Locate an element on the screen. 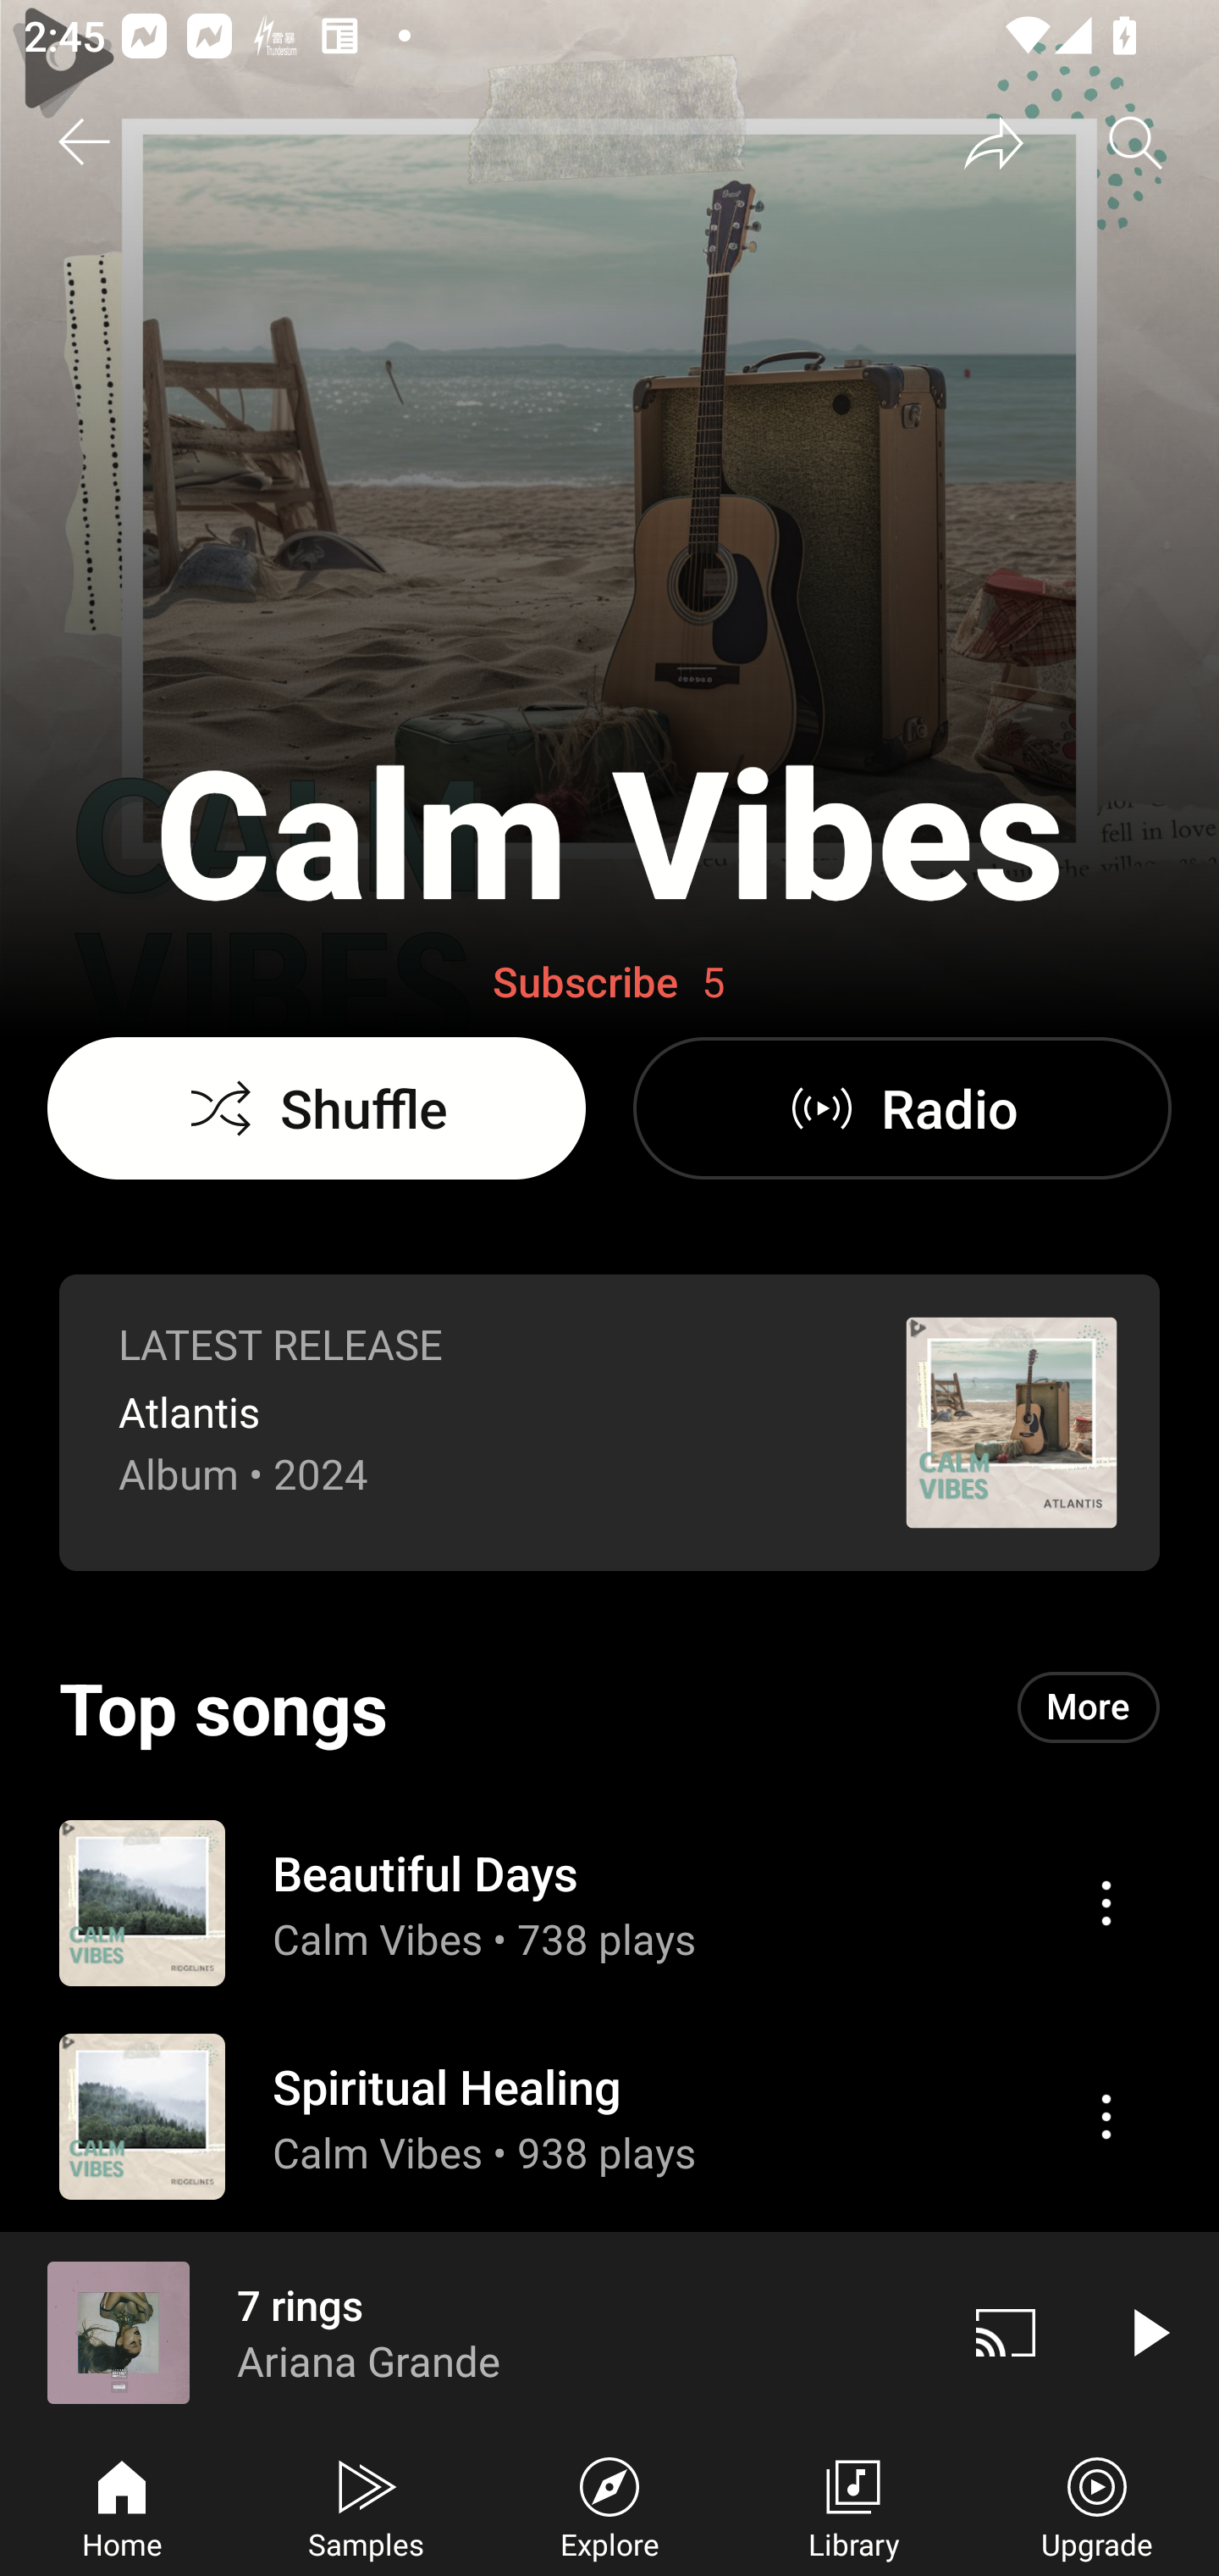 Image resolution: width=1219 pixels, height=2576 pixels. Action menu is located at coordinates (609, 2116).